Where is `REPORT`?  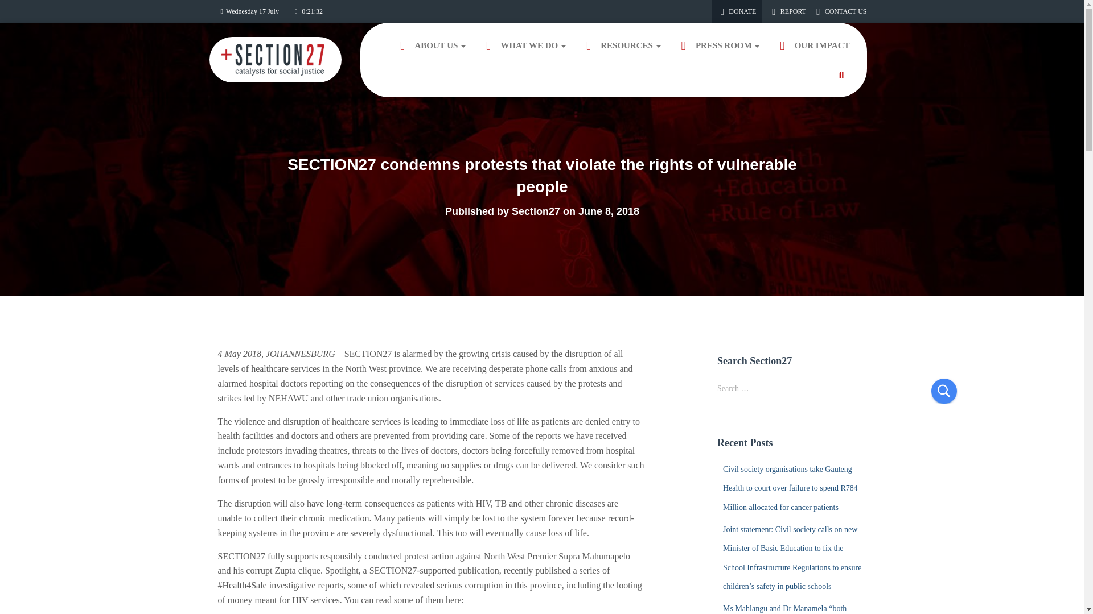
REPORT is located at coordinates (788, 11).